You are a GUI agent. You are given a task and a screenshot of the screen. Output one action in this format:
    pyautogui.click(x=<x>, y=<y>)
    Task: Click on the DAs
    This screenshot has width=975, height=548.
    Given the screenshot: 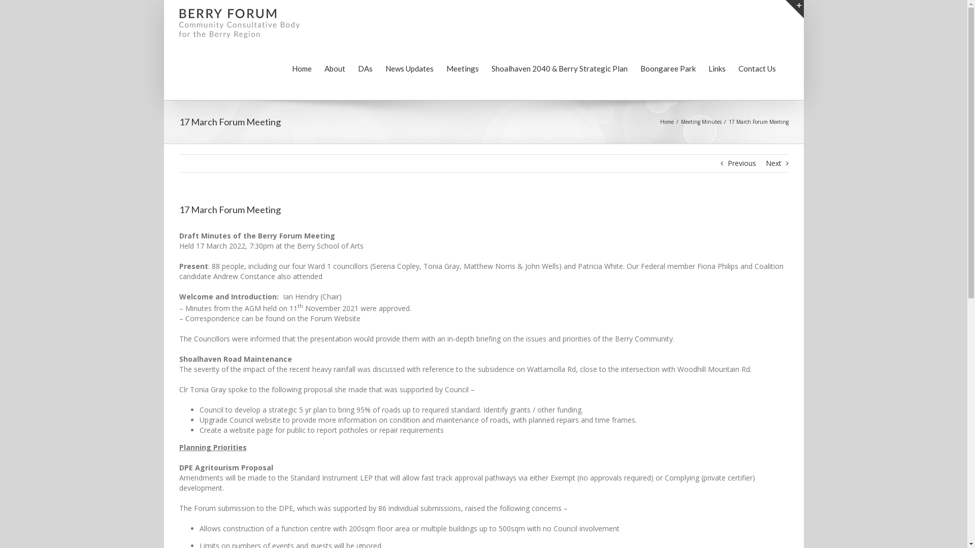 What is the action you would take?
    pyautogui.click(x=365, y=68)
    